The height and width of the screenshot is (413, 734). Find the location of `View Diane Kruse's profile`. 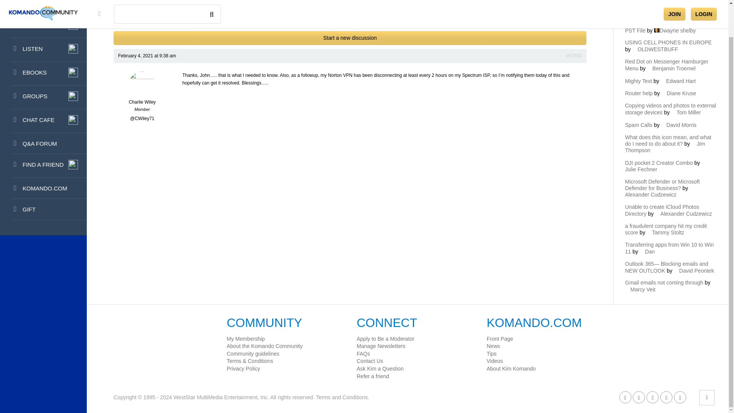

View Diane Kruse's profile is located at coordinates (678, 93).